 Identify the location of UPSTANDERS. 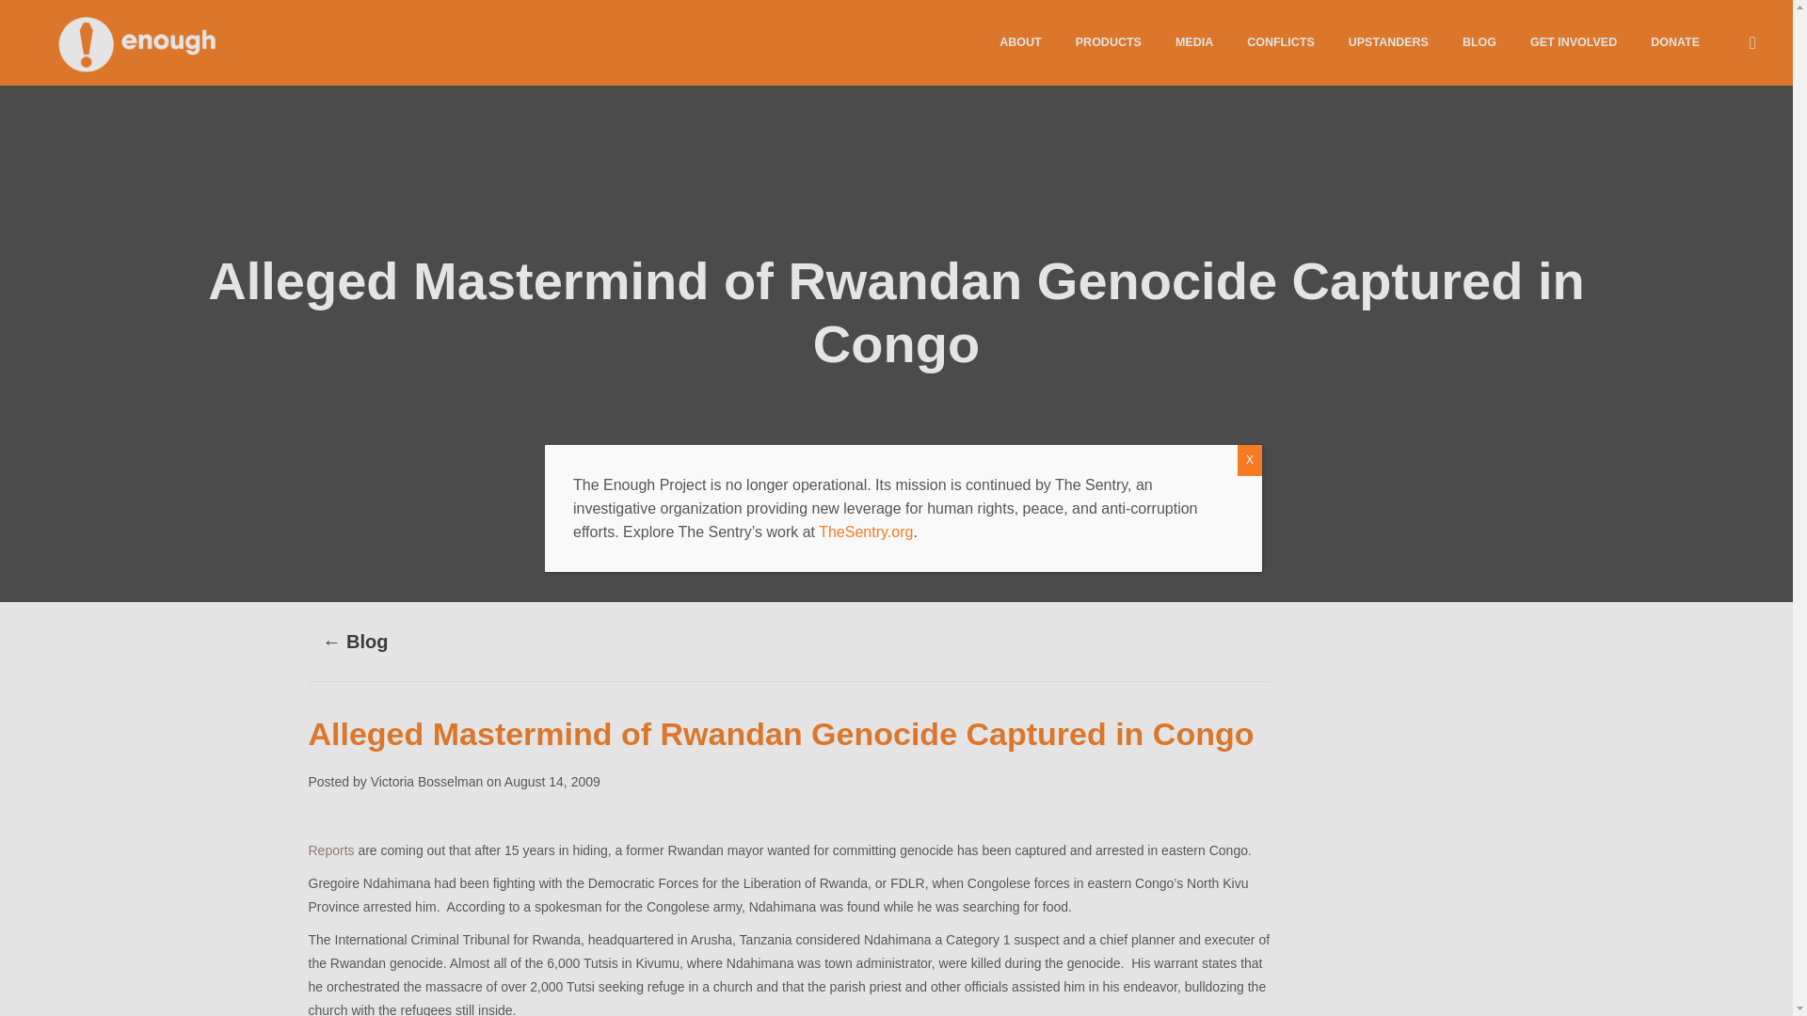
(1389, 41).